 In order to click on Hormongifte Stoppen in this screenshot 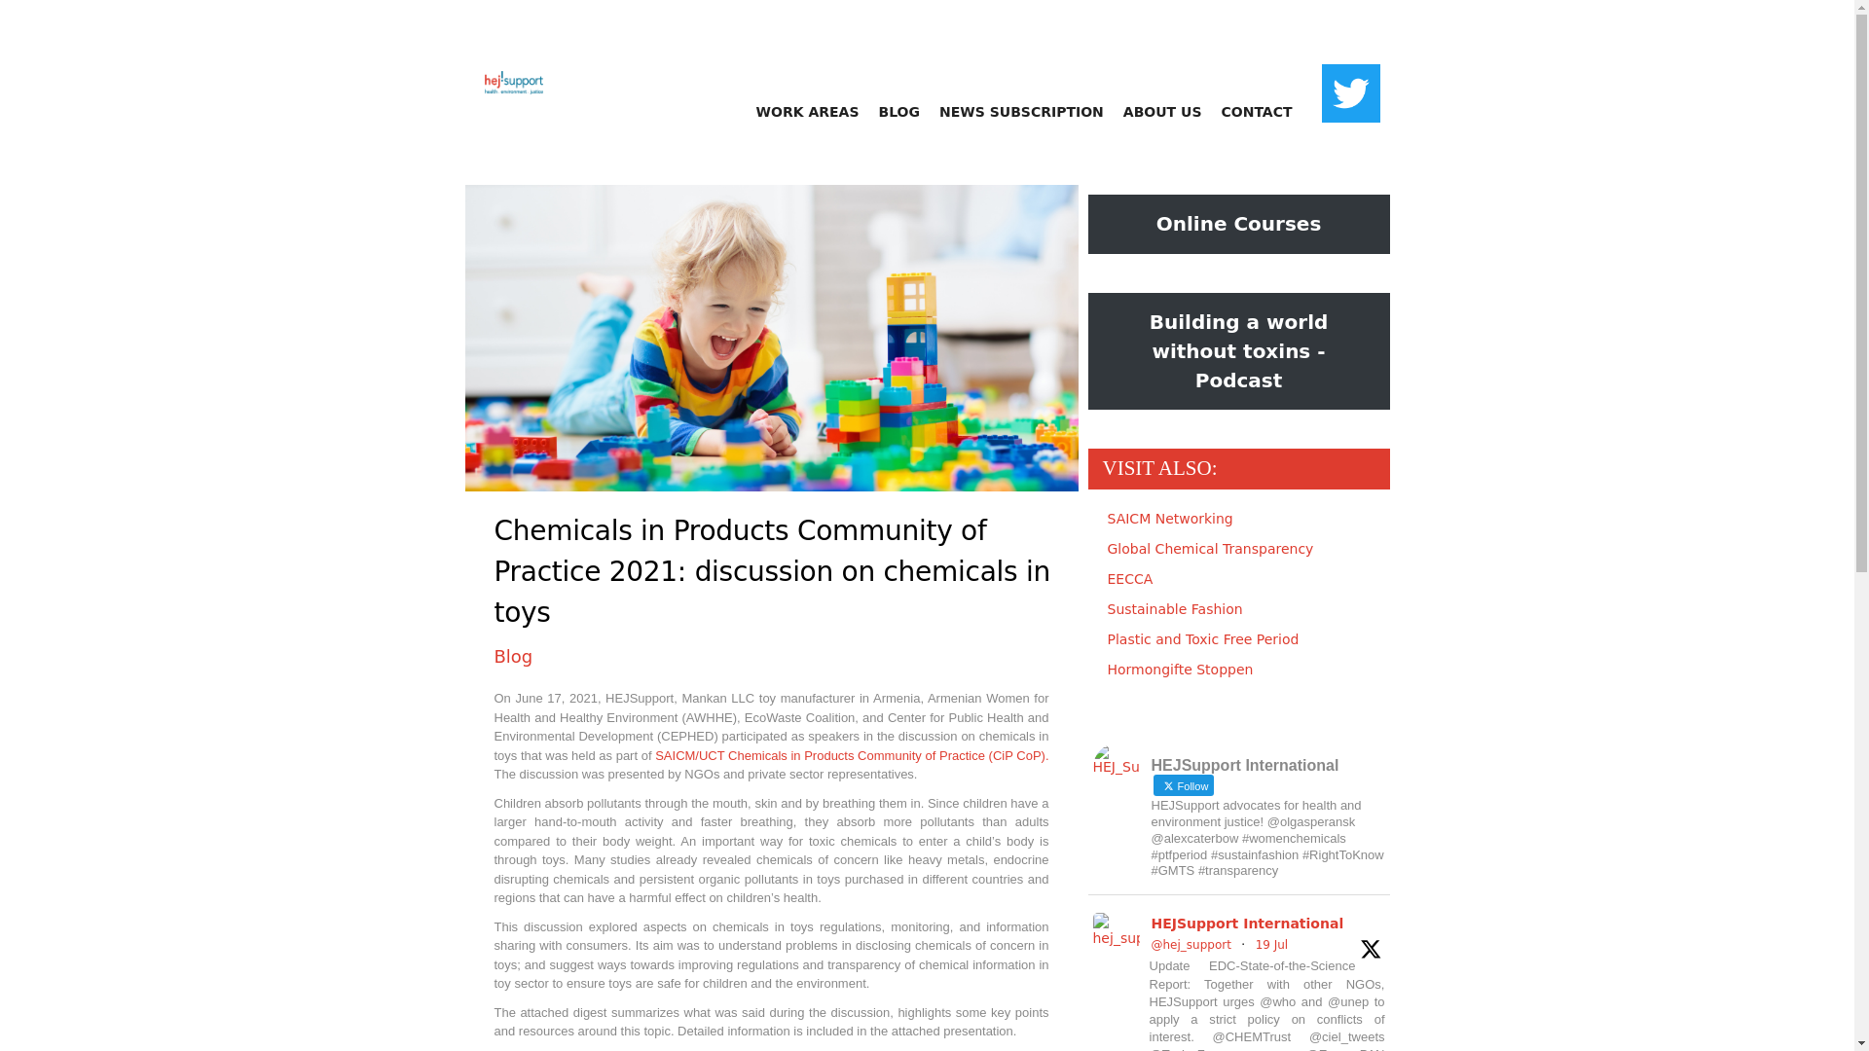, I will do `click(1181, 670)`.